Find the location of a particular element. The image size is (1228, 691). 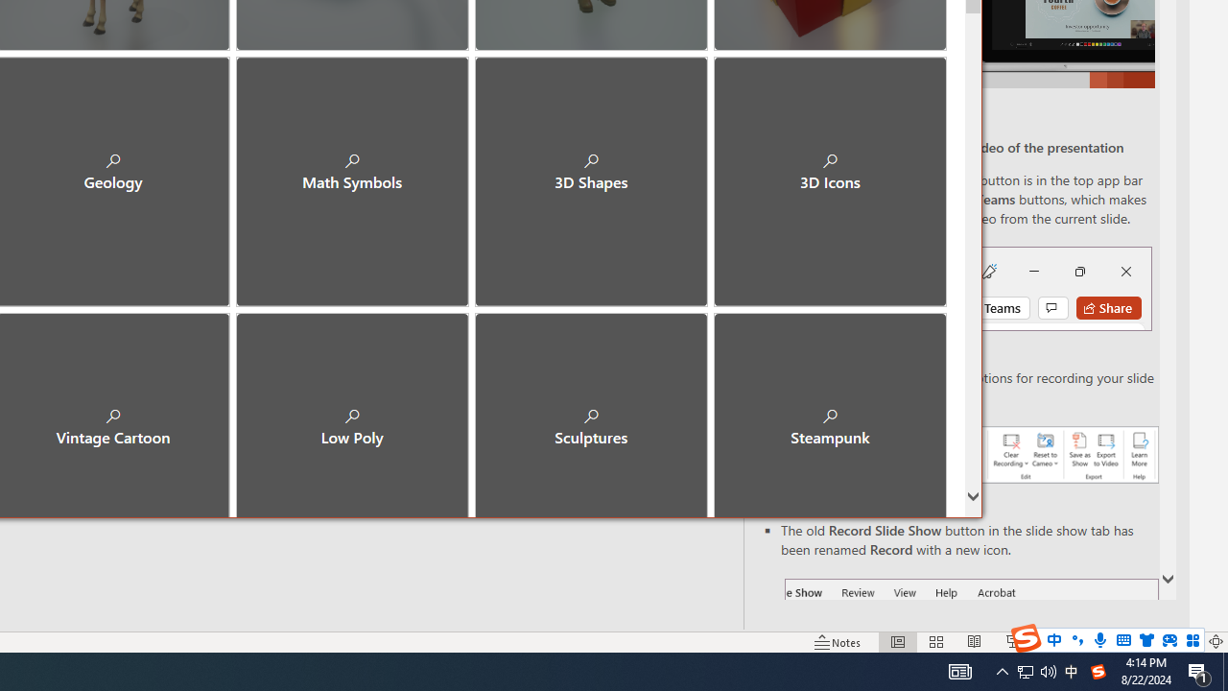

Action Center, 1 new notification is located at coordinates (1199, 672).